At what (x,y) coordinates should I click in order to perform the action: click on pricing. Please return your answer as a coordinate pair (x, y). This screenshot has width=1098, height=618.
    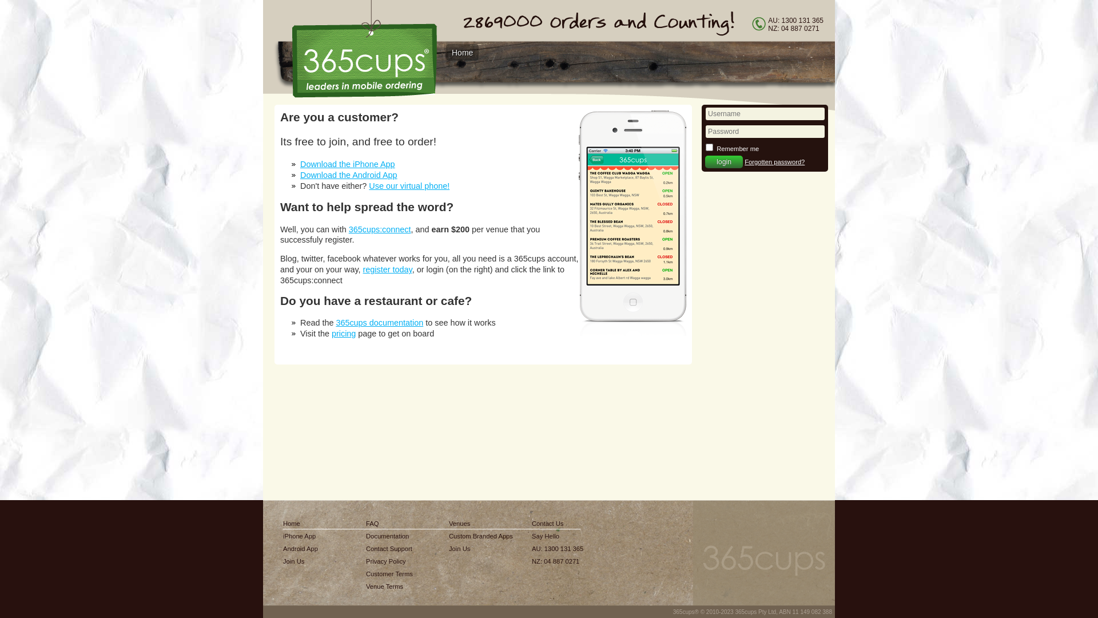
    Looking at the image, I should click on (344, 334).